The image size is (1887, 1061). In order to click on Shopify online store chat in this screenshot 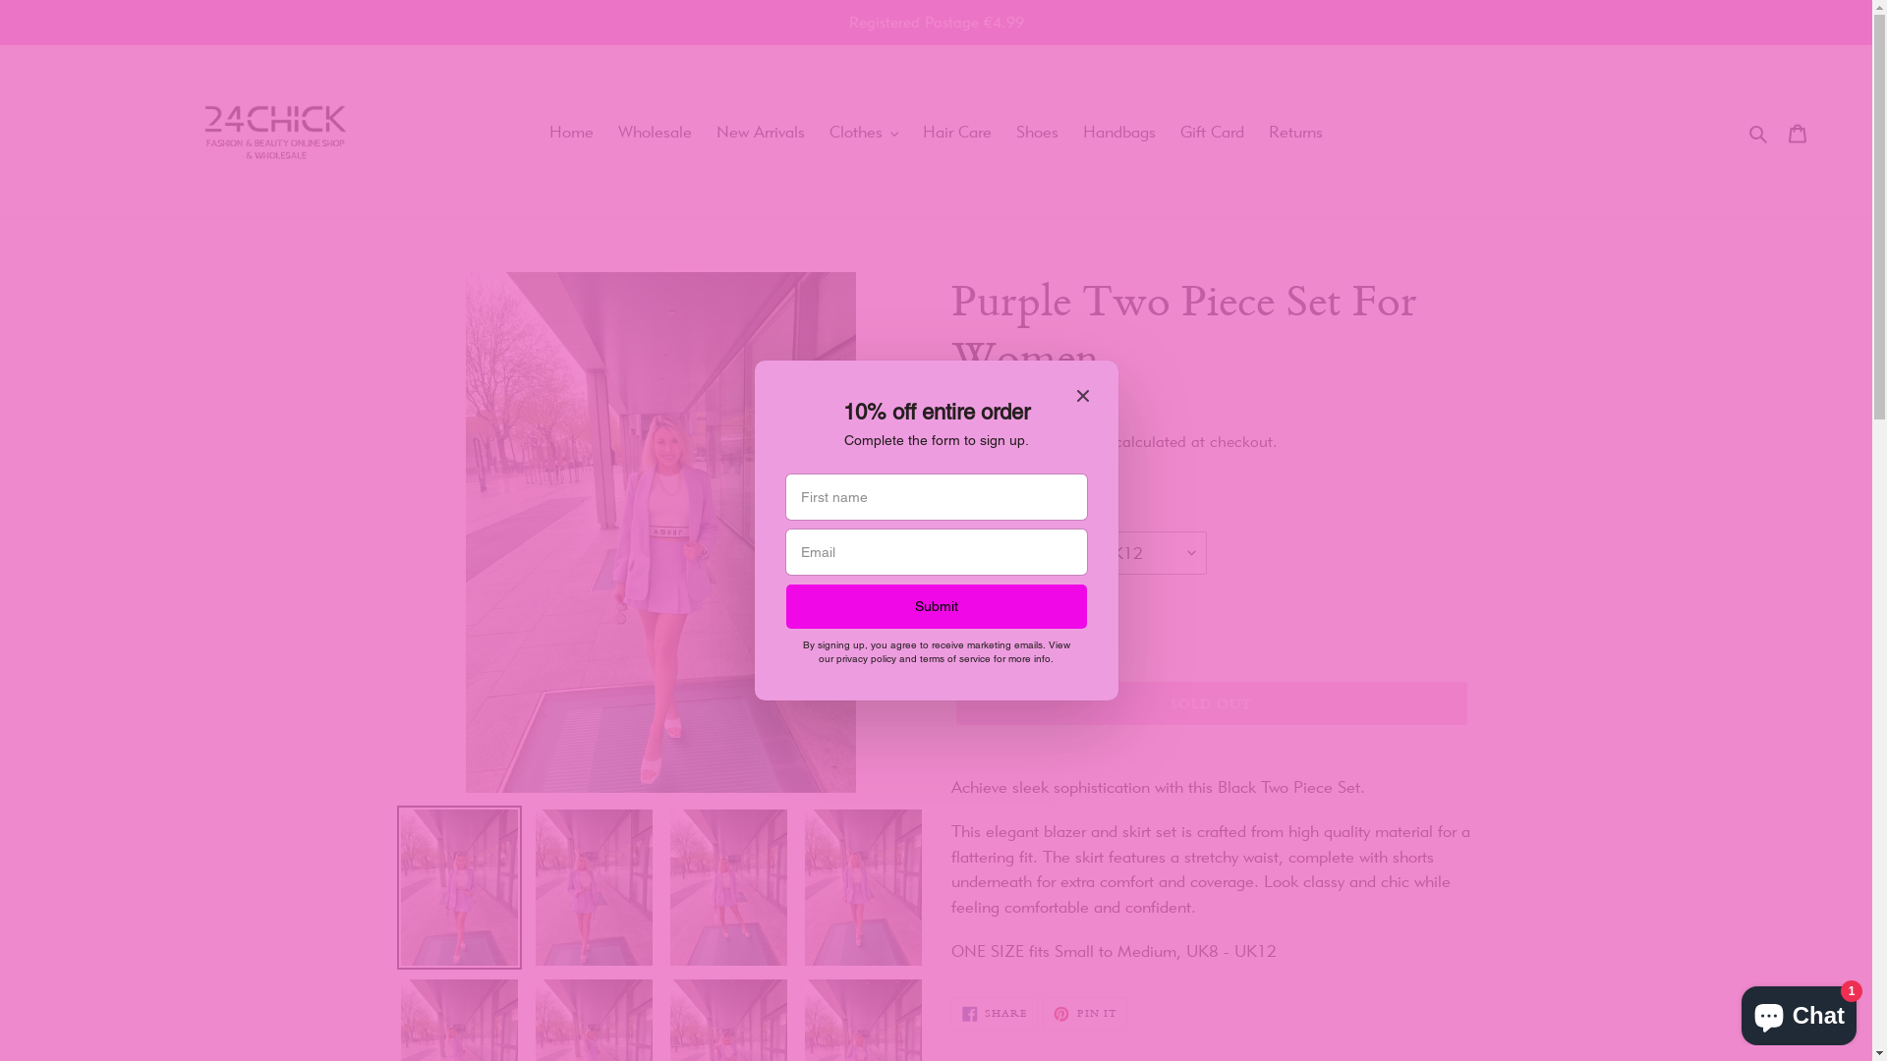, I will do `click(1799, 1012)`.